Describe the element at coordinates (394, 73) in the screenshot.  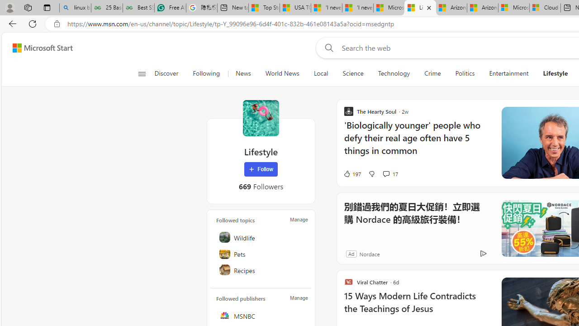
I see `Technology` at that location.